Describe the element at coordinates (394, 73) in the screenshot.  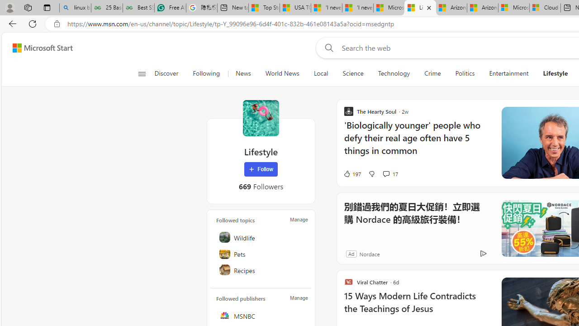
I see `Technology` at that location.